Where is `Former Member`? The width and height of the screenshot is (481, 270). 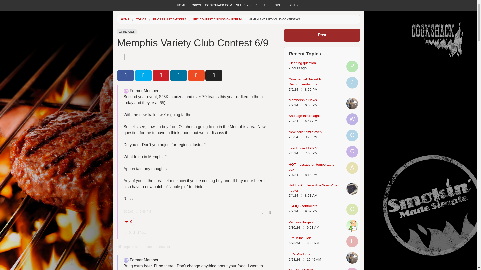
Former Member is located at coordinates (126, 91).